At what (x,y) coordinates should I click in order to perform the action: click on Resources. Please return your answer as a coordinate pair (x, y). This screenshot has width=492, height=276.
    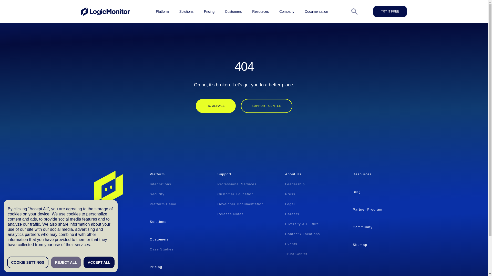
    Looking at the image, I should click on (260, 11).